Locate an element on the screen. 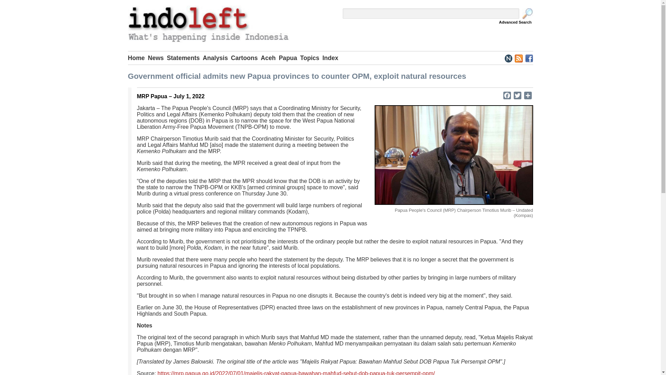 The width and height of the screenshot is (666, 375). RSS News Feeds is located at coordinates (518, 58).